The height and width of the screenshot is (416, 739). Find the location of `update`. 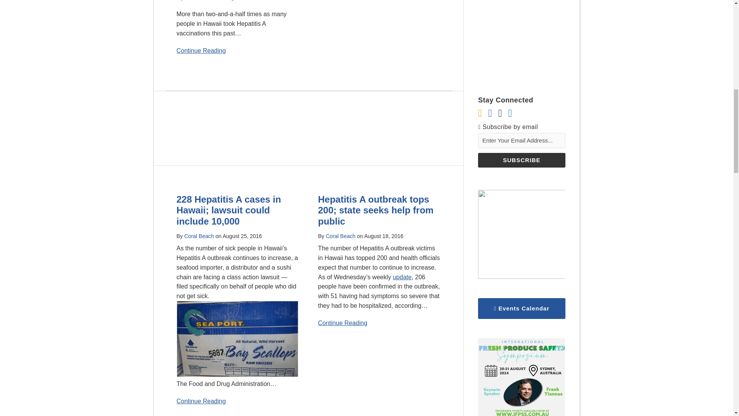

update is located at coordinates (402, 277).